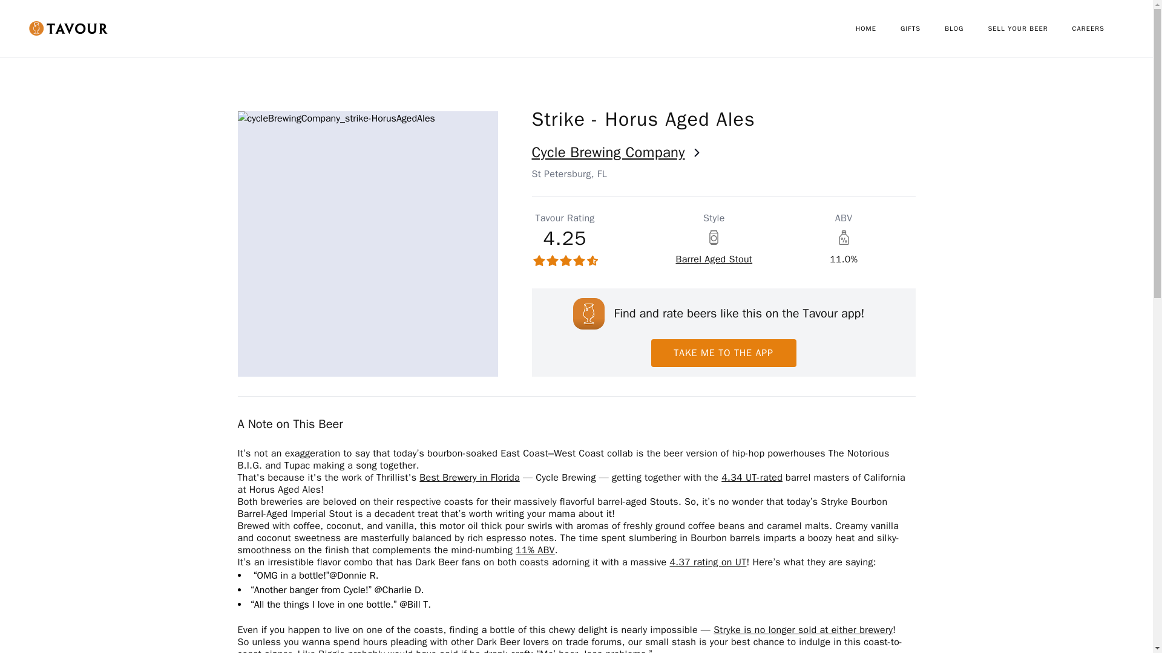 The height and width of the screenshot is (653, 1162). Describe the element at coordinates (966, 28) in the screenshot. I see `BLOG` at that location.